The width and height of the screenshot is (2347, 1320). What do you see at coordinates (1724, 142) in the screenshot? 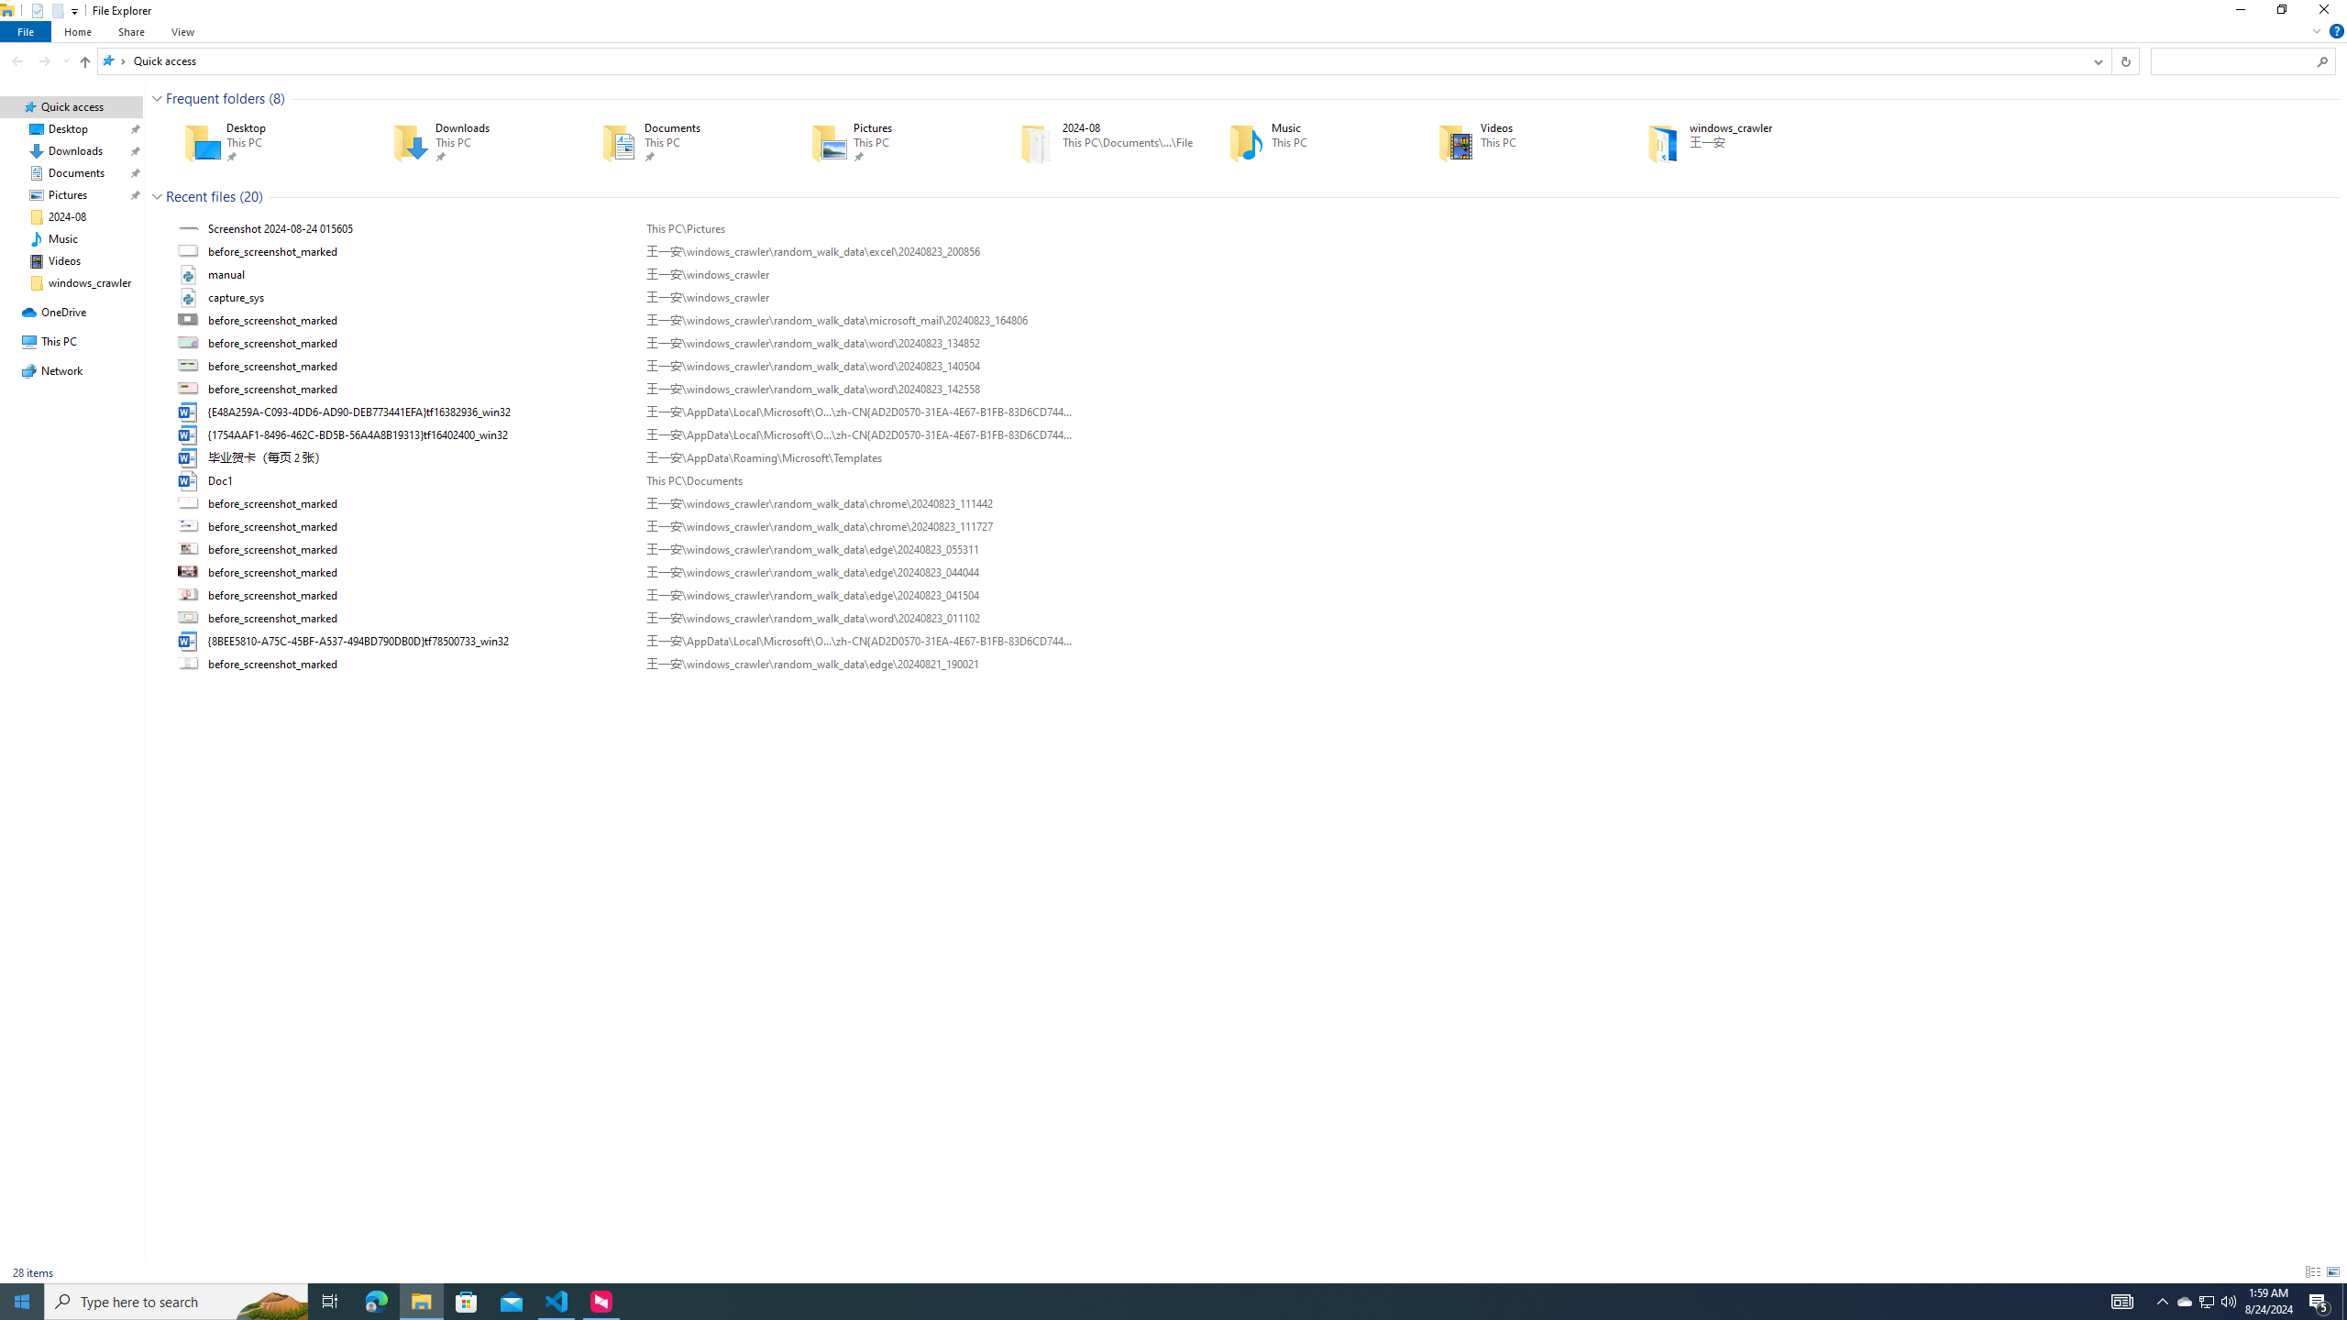
I see `windows_crawler` at bounding box center [1724, 142].